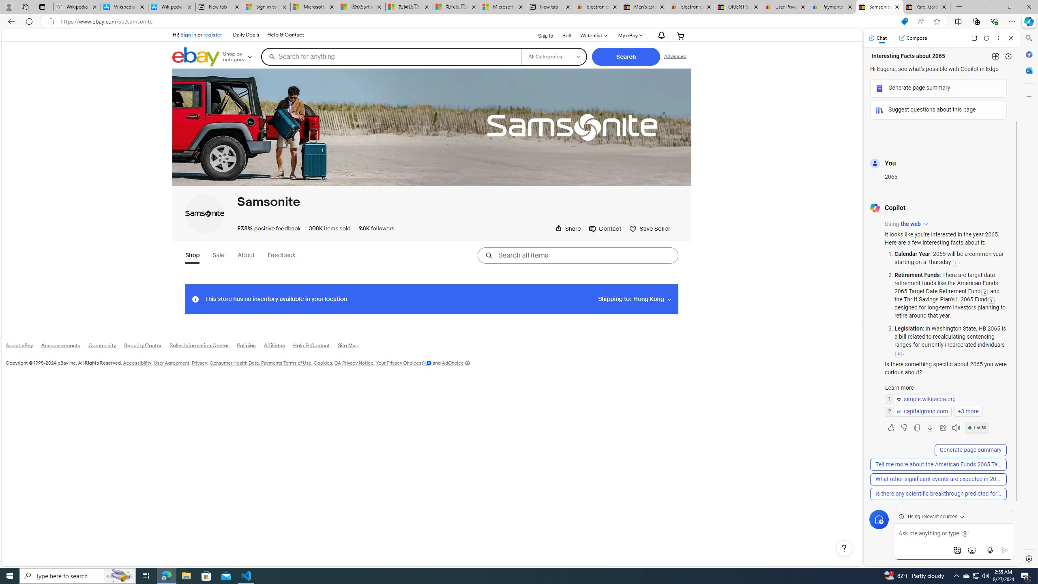  I want to click on Microsoft account | Account Checkup, so click(504, 7).